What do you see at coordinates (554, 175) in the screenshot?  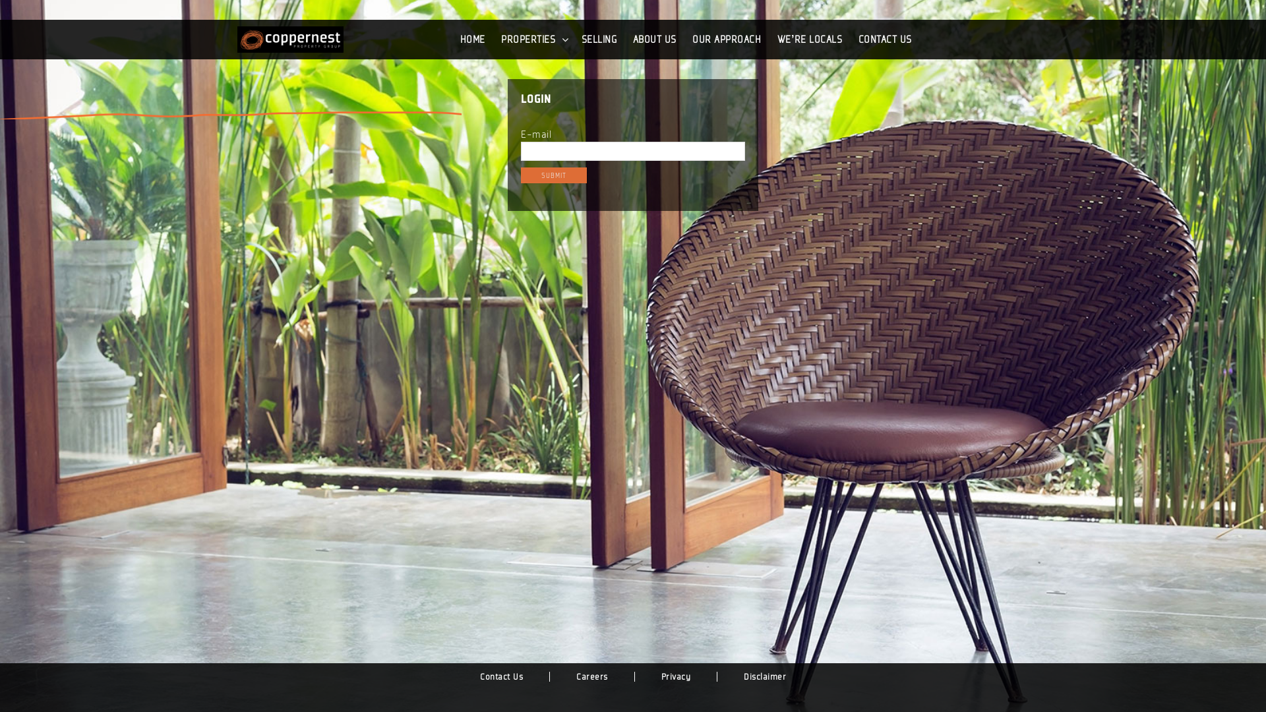 I see `SUBMIT` at bounding box center [554, 175].